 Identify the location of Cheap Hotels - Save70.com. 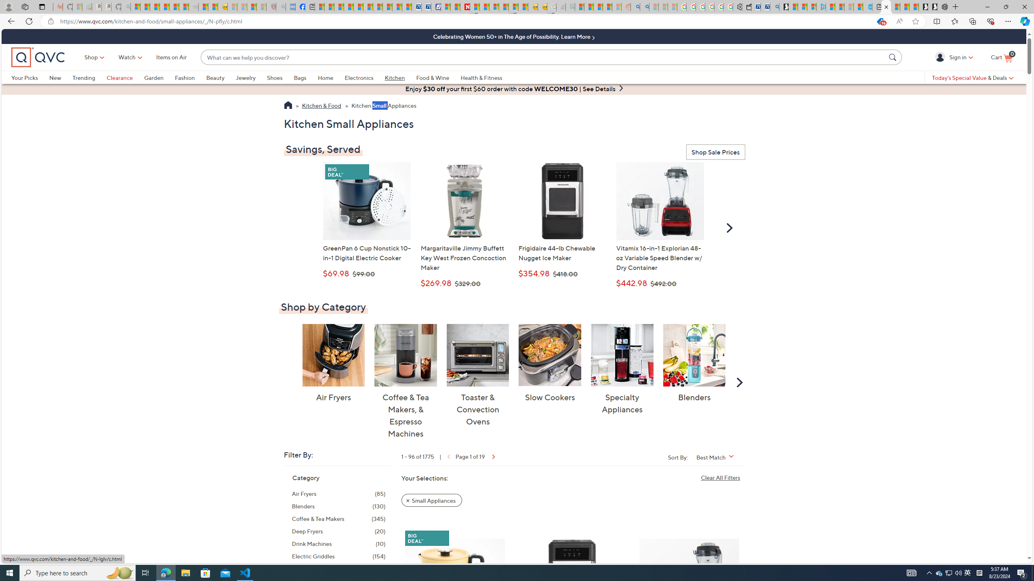
(426, 7).